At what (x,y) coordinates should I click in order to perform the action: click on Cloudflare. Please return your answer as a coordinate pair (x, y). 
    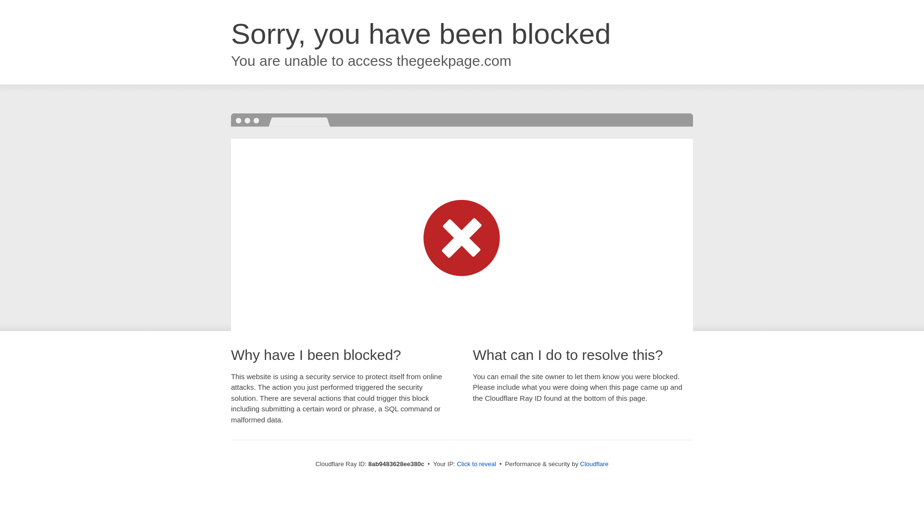
    Looking at the image, I should click on (594, 464).